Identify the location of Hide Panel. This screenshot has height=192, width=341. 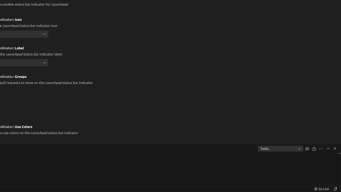
(335, 149).